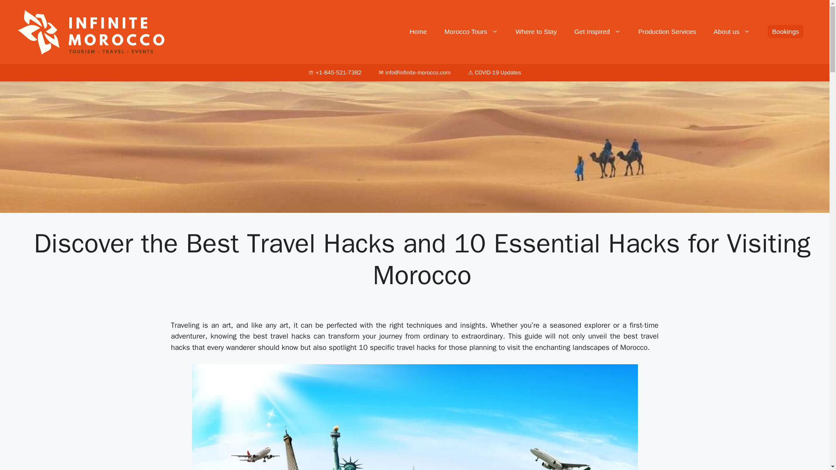 The image size is (836, 470). I want to click on Bookings, so click(785, 31).